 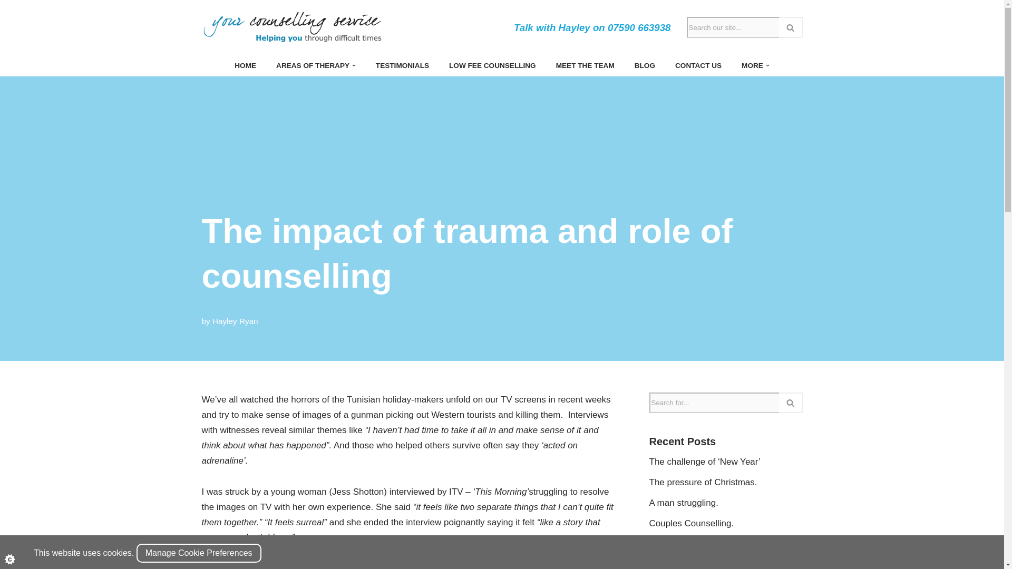 I want to click on HOME, so click(x=245, y=65).